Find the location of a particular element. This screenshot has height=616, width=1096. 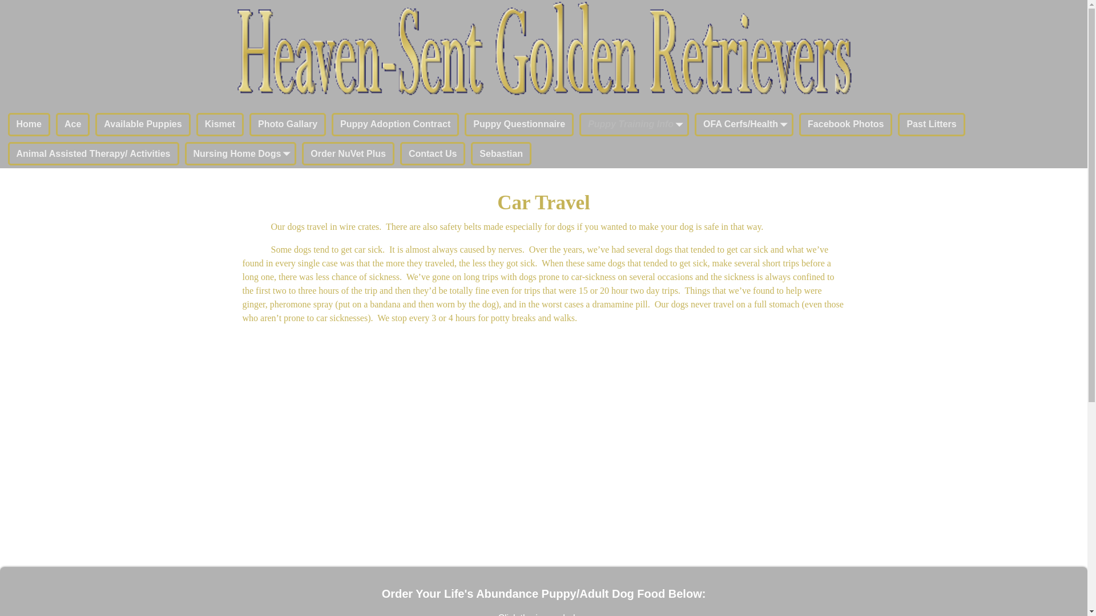

Kismet is located at coordinates (219, 124).